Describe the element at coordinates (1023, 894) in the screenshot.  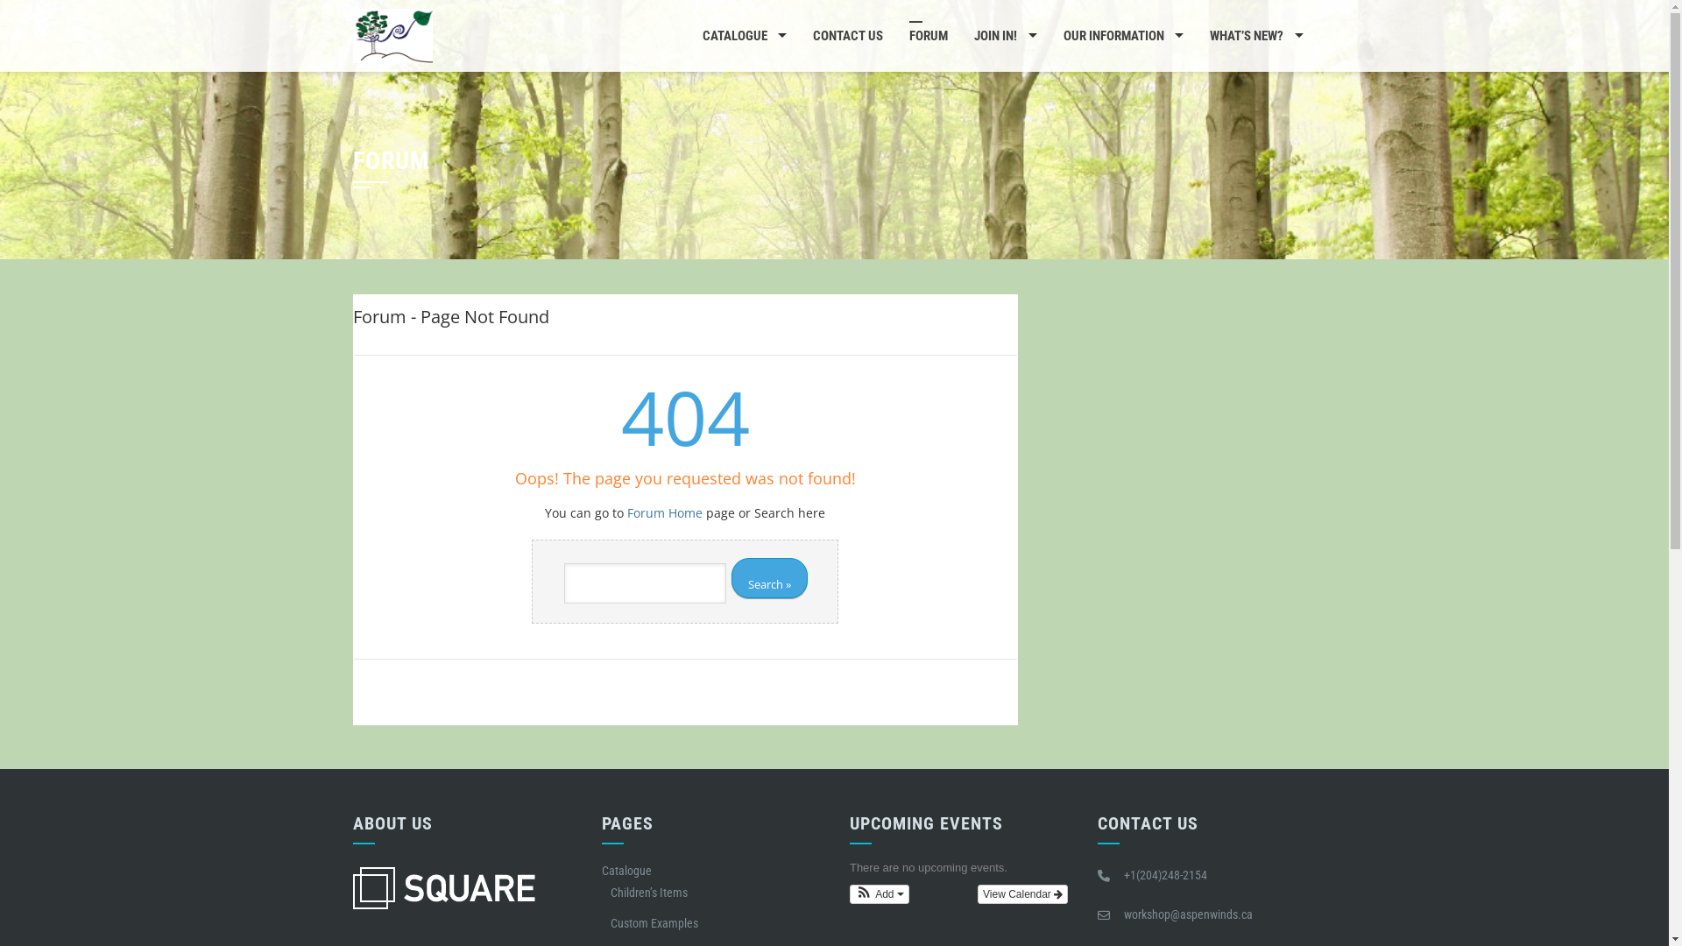
I see `View Calendar` at that location.